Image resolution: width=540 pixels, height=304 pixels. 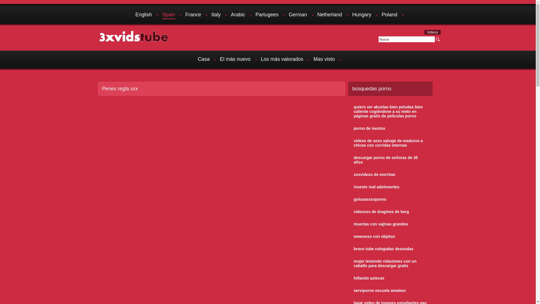 What do you see at coordinates (390, 128) in the screenshot?
I see `porno de isestos` at bounding box center [390, 128].